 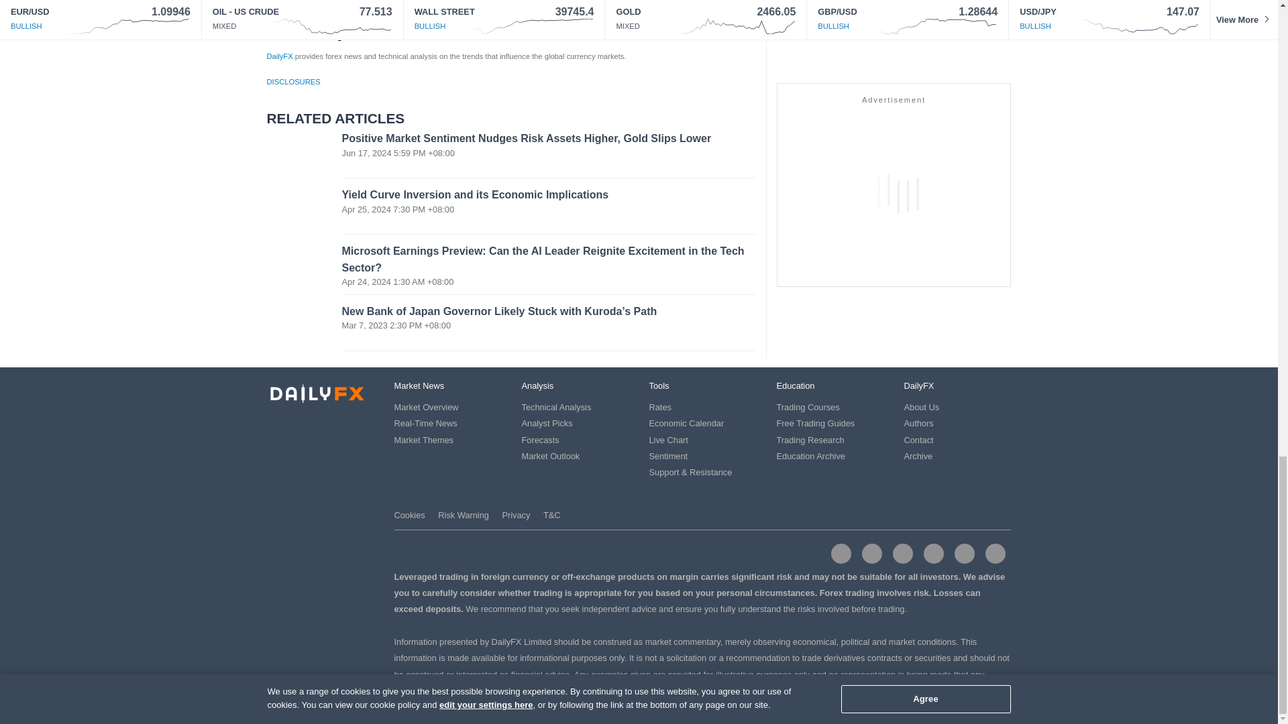 I want to click on Forecasts, so click(x=540, y=440).